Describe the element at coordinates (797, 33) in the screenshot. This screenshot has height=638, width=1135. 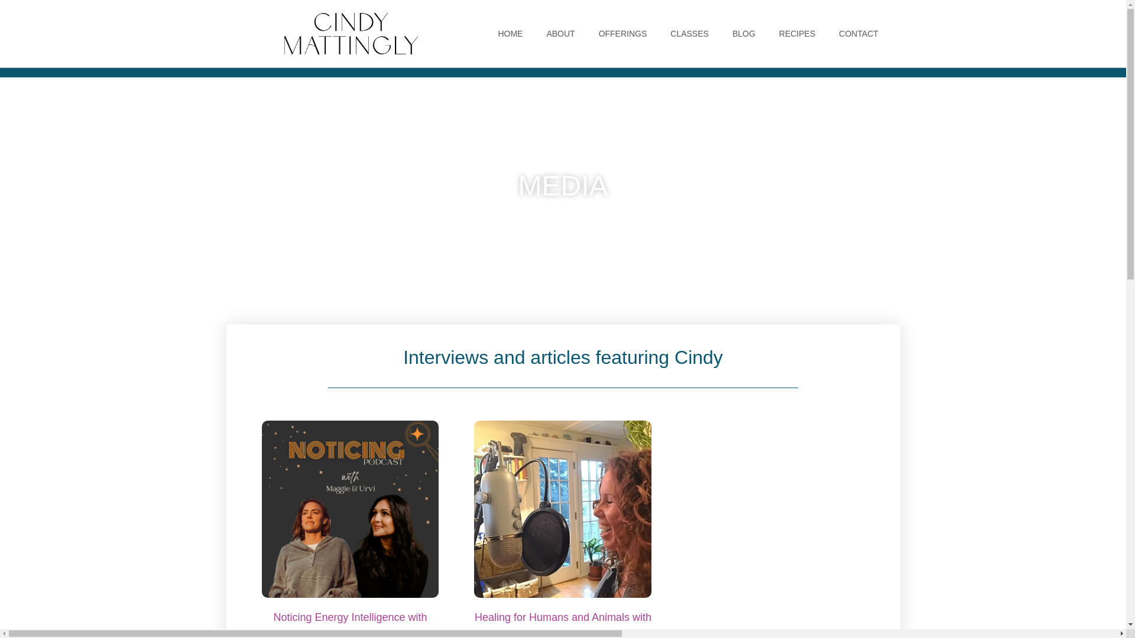
I see `RECIPES` at that location.